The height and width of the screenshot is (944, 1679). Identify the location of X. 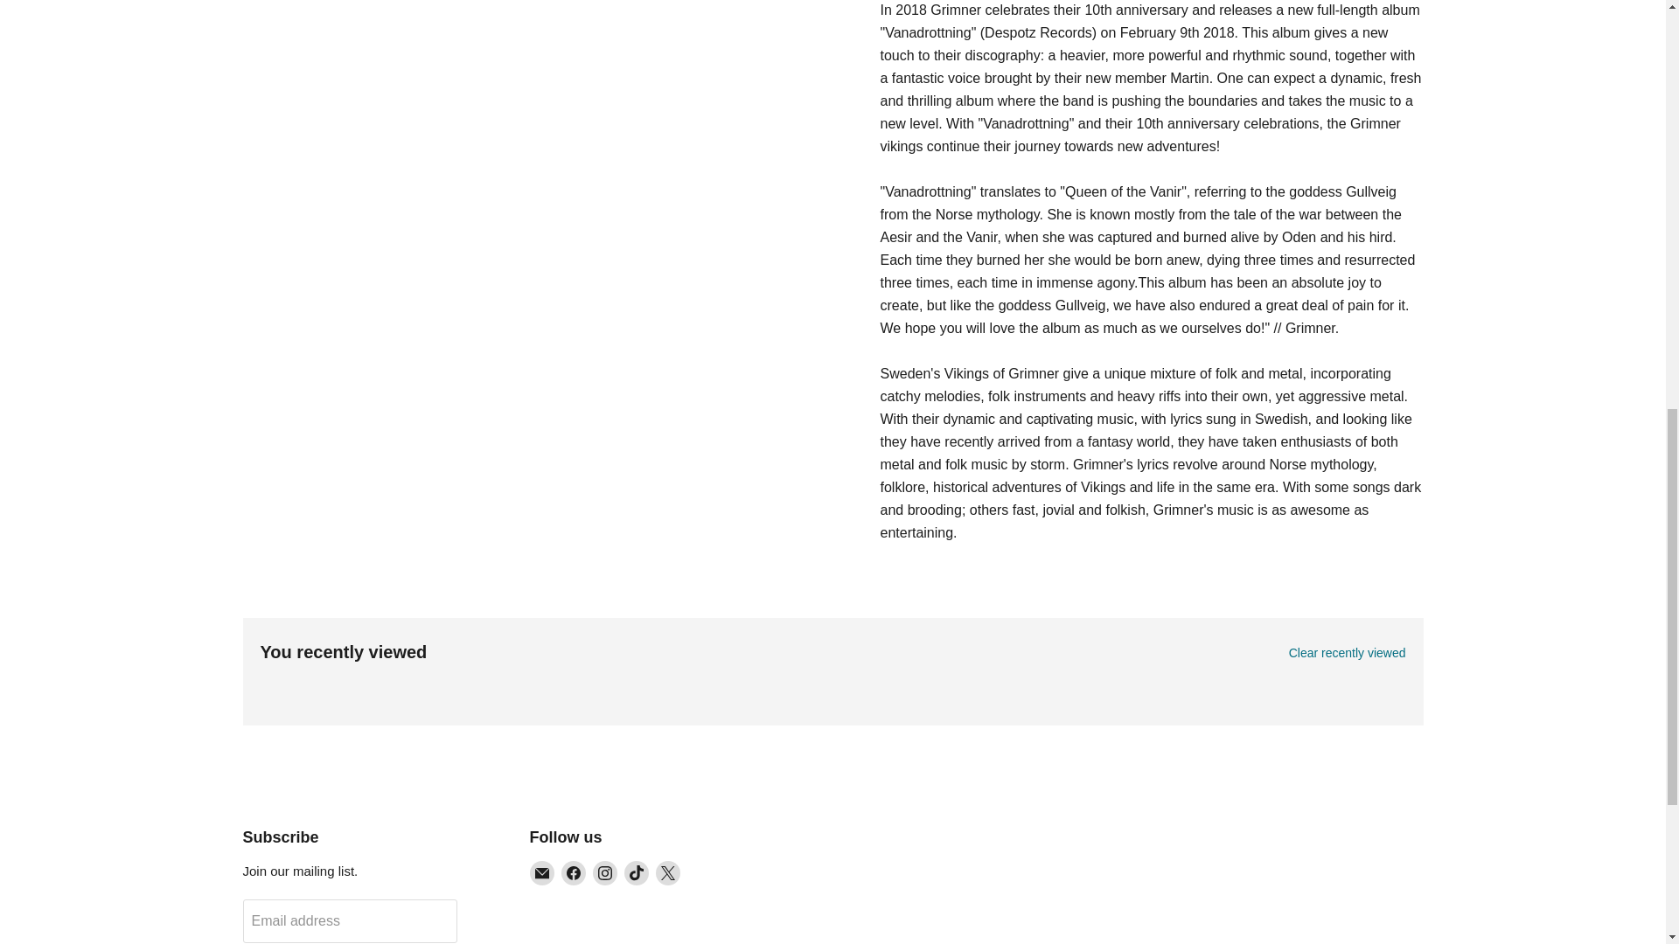
(668, 872).